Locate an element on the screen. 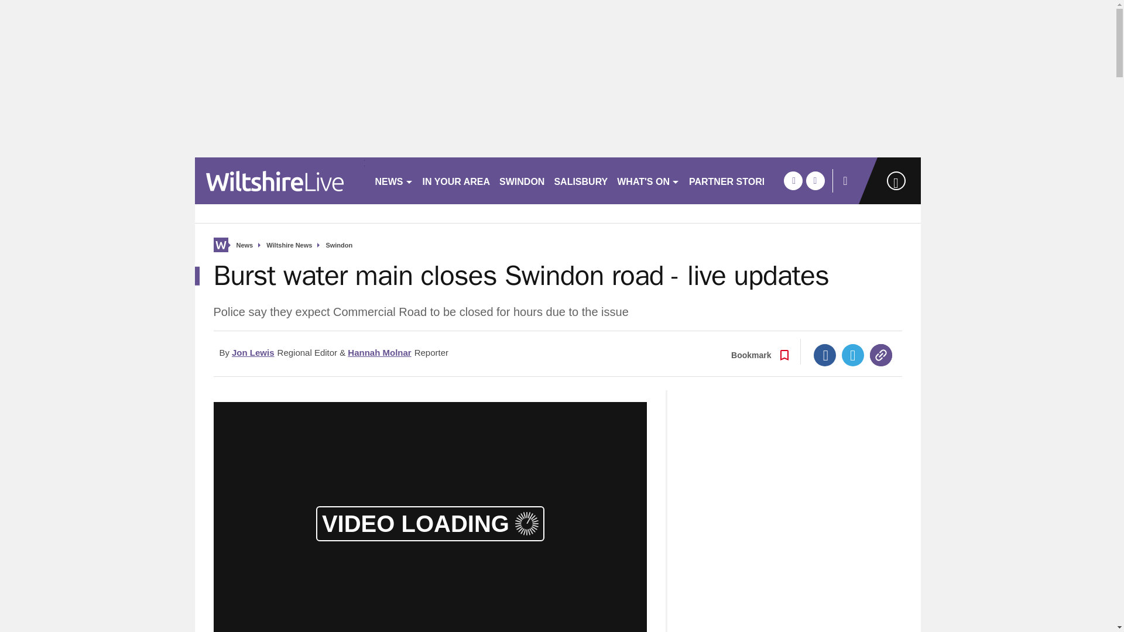  facebook is located at coordinates (793, 180).